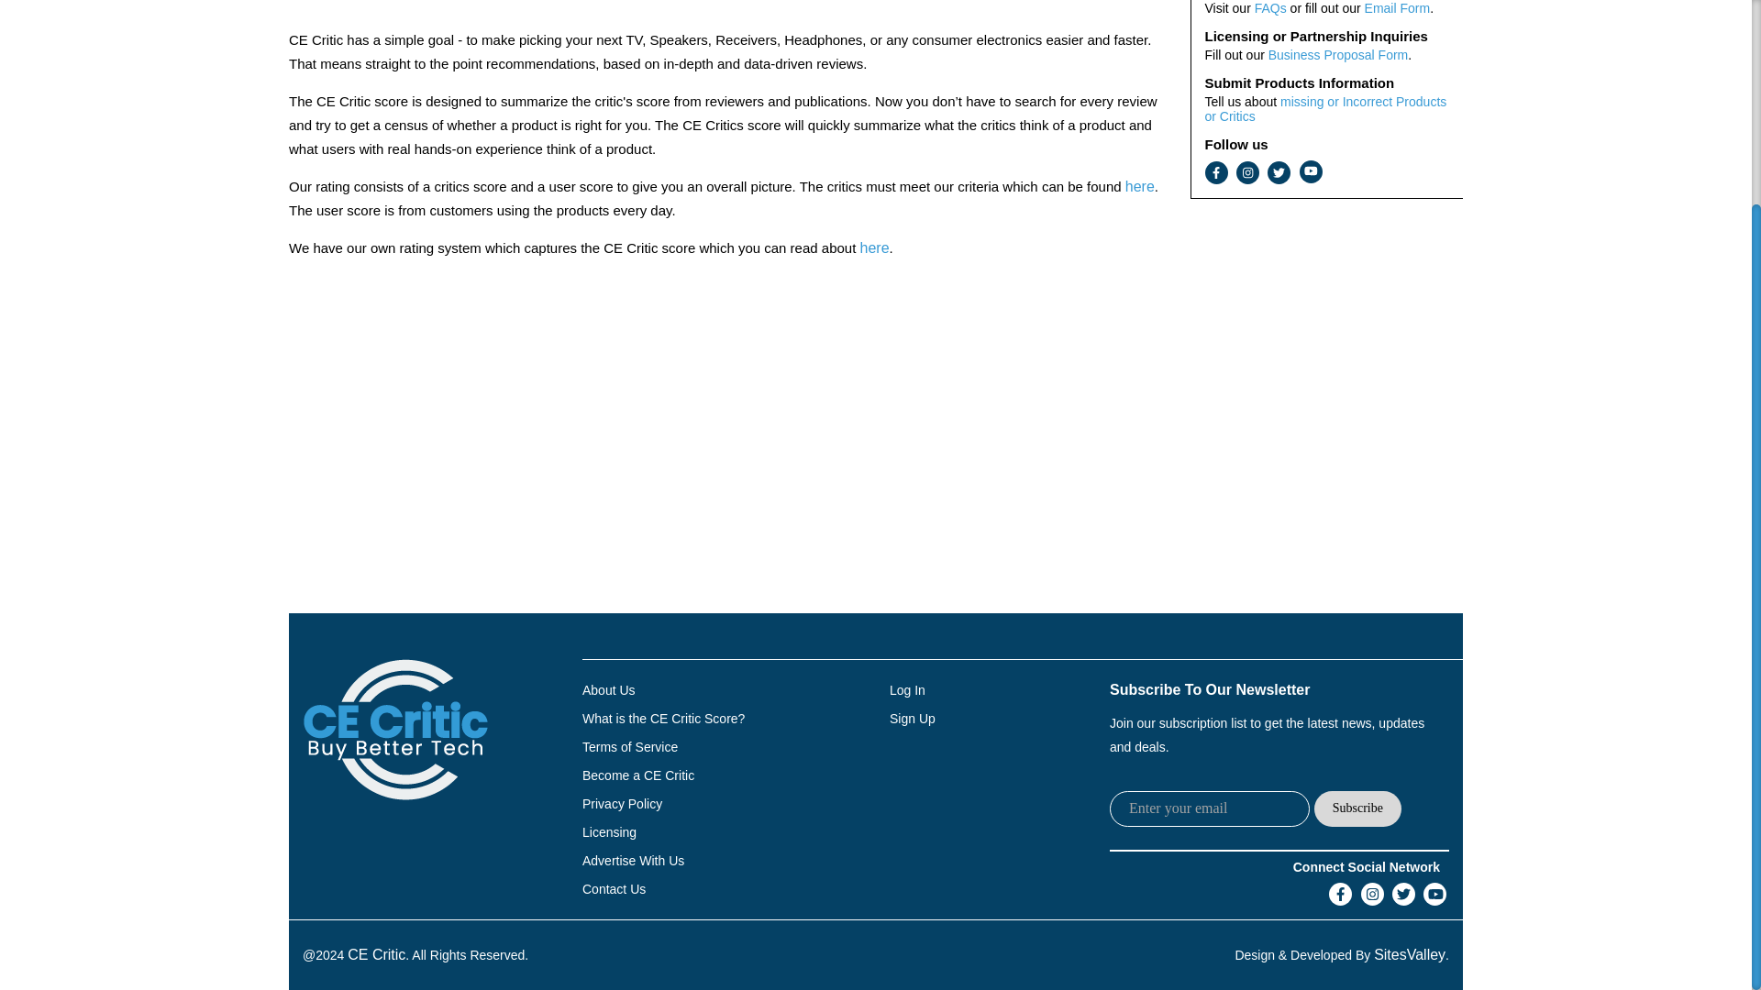 The image size is (1761, 990). What do you see at coordinates (1310, 170) in the screenshot?
I see `YouTube` at bounding box center [1310, 170].